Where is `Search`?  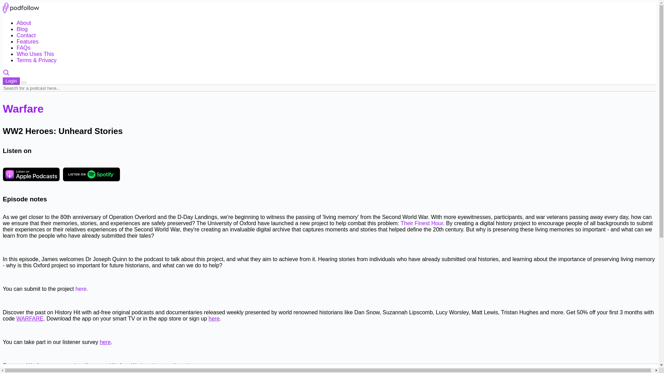 Search is located at coordinates (6, 74).